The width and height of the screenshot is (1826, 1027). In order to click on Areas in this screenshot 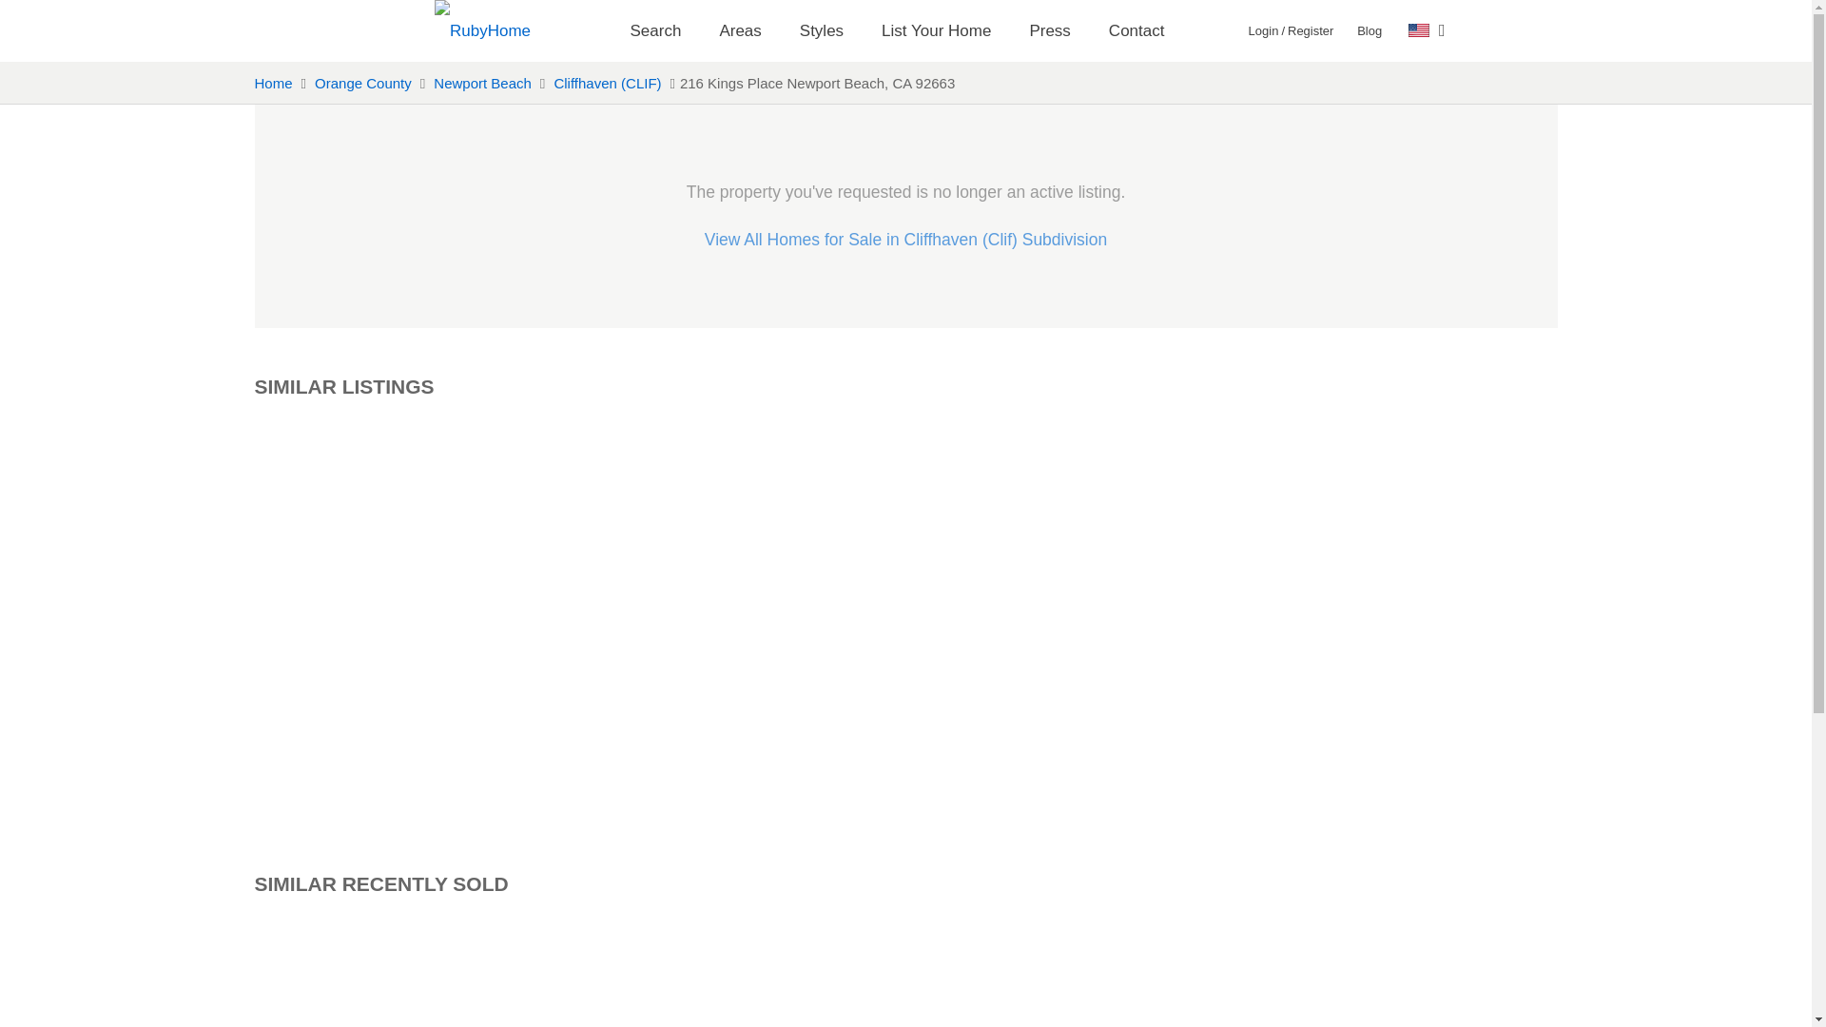, I will do `click(1048, 30)`.